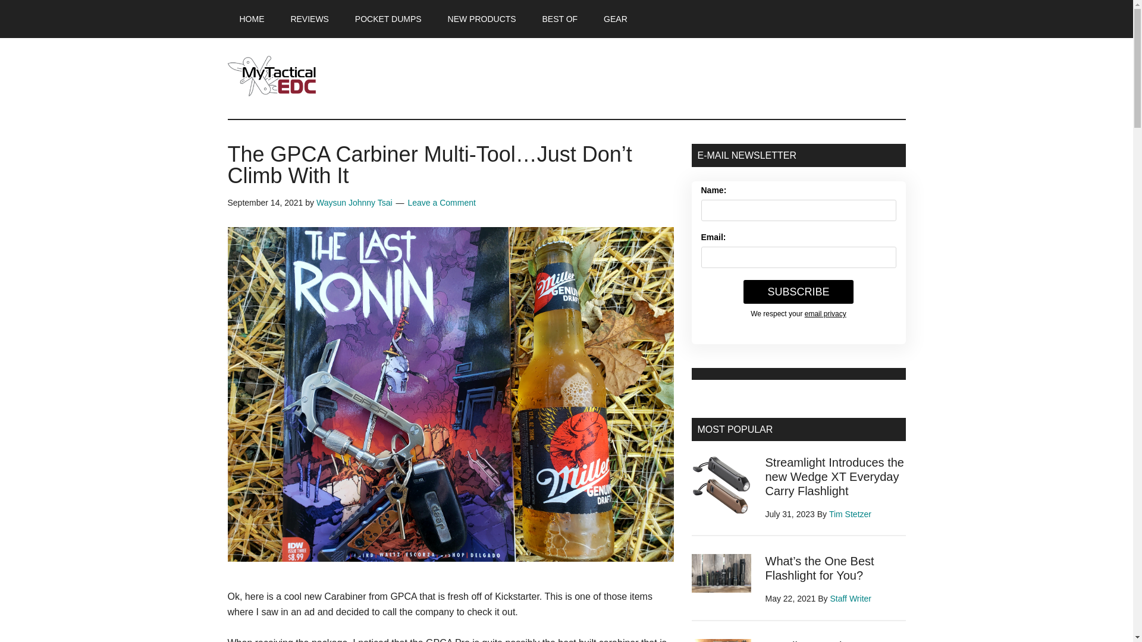  I want to click on Waysun Johnny Tsai, so click(354, 202).